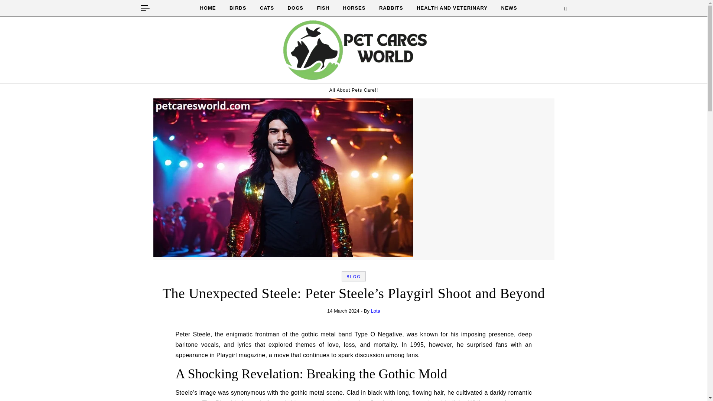  Describe the element at coordinates (211, 8) in the screenshot. I see `HOME` at that location.